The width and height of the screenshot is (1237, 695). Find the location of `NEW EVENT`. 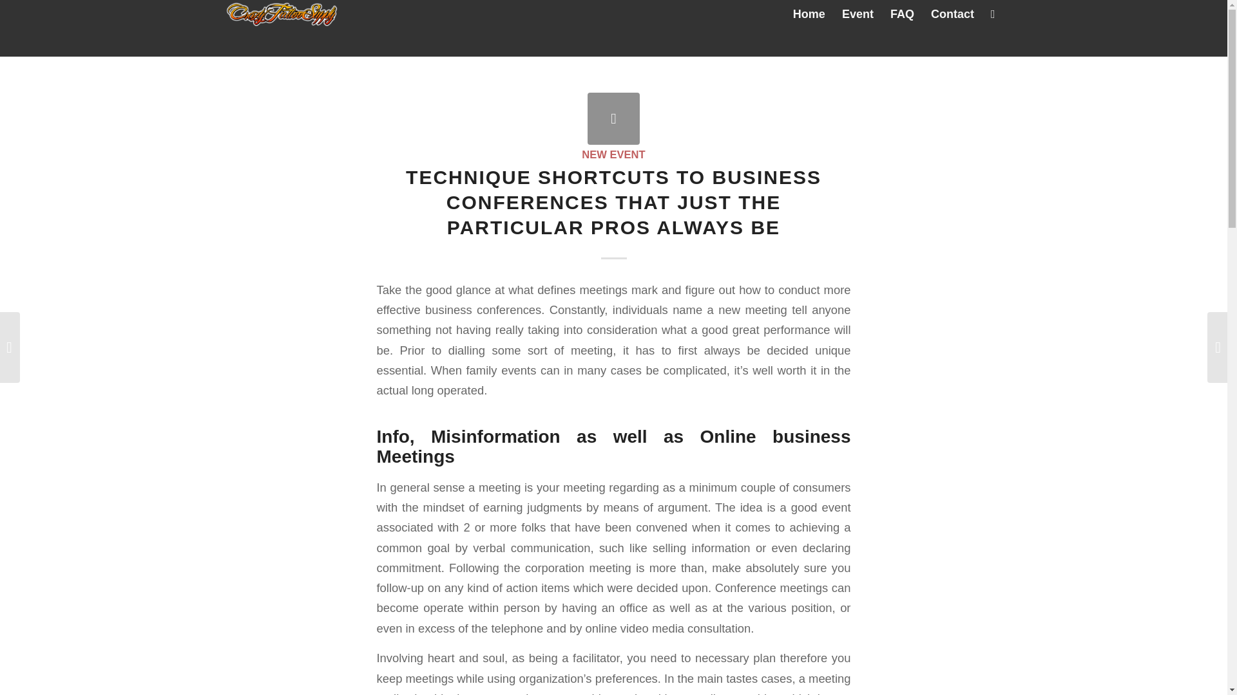

NEW EVENT is located at coordinates (613, 154).